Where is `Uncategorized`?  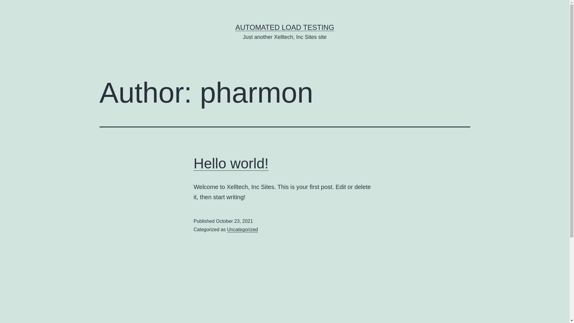
Uncategorized is located at coordinates (243, 229).